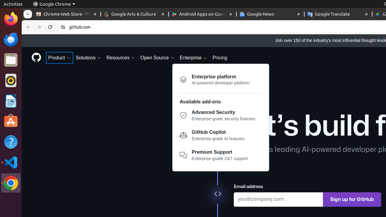 The width and height of the screenshot is (386, 217). I want to click on View site information, so click(63, 27).